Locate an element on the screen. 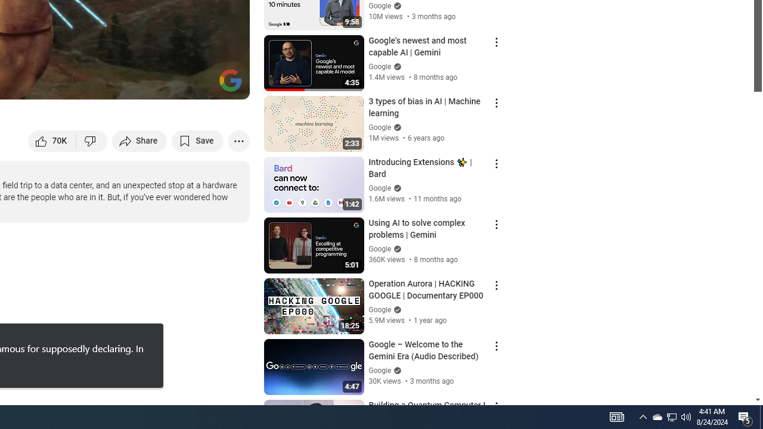  Subtitles/closed captions unavailable is located at coordinates (113, 85).